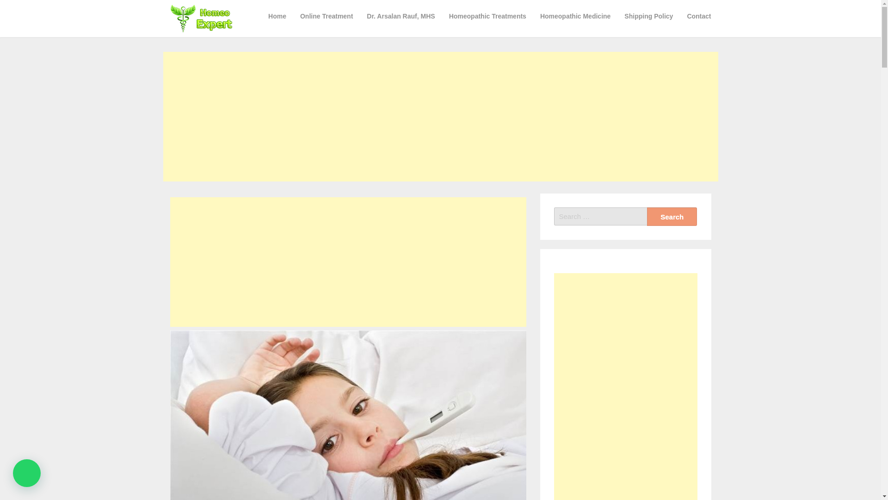  What do you see at coordinates (648, 16) in the screenshot?
I see `Shipping Policy` at bounding box center [648, 16].